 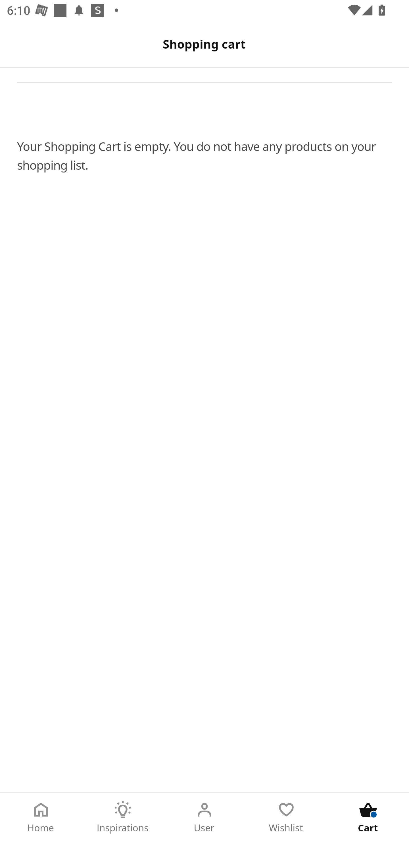 I want to click on Cart
Tab 5 of 5, so click(x=368, y=817).